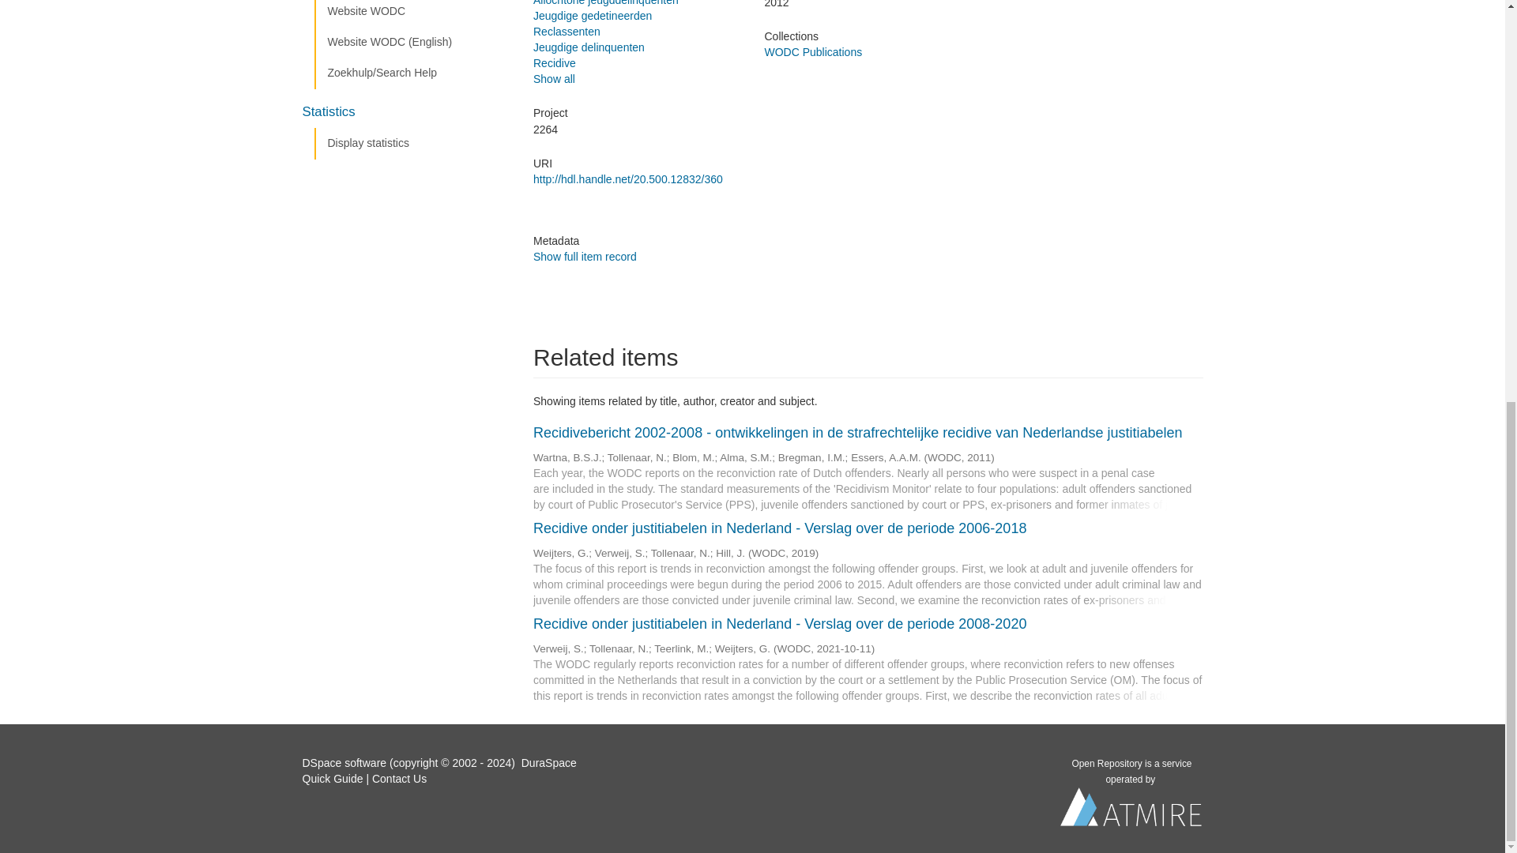  Describe the element at coordinates (868, 466) in the screenshot. I see `Click to expand` at that location.